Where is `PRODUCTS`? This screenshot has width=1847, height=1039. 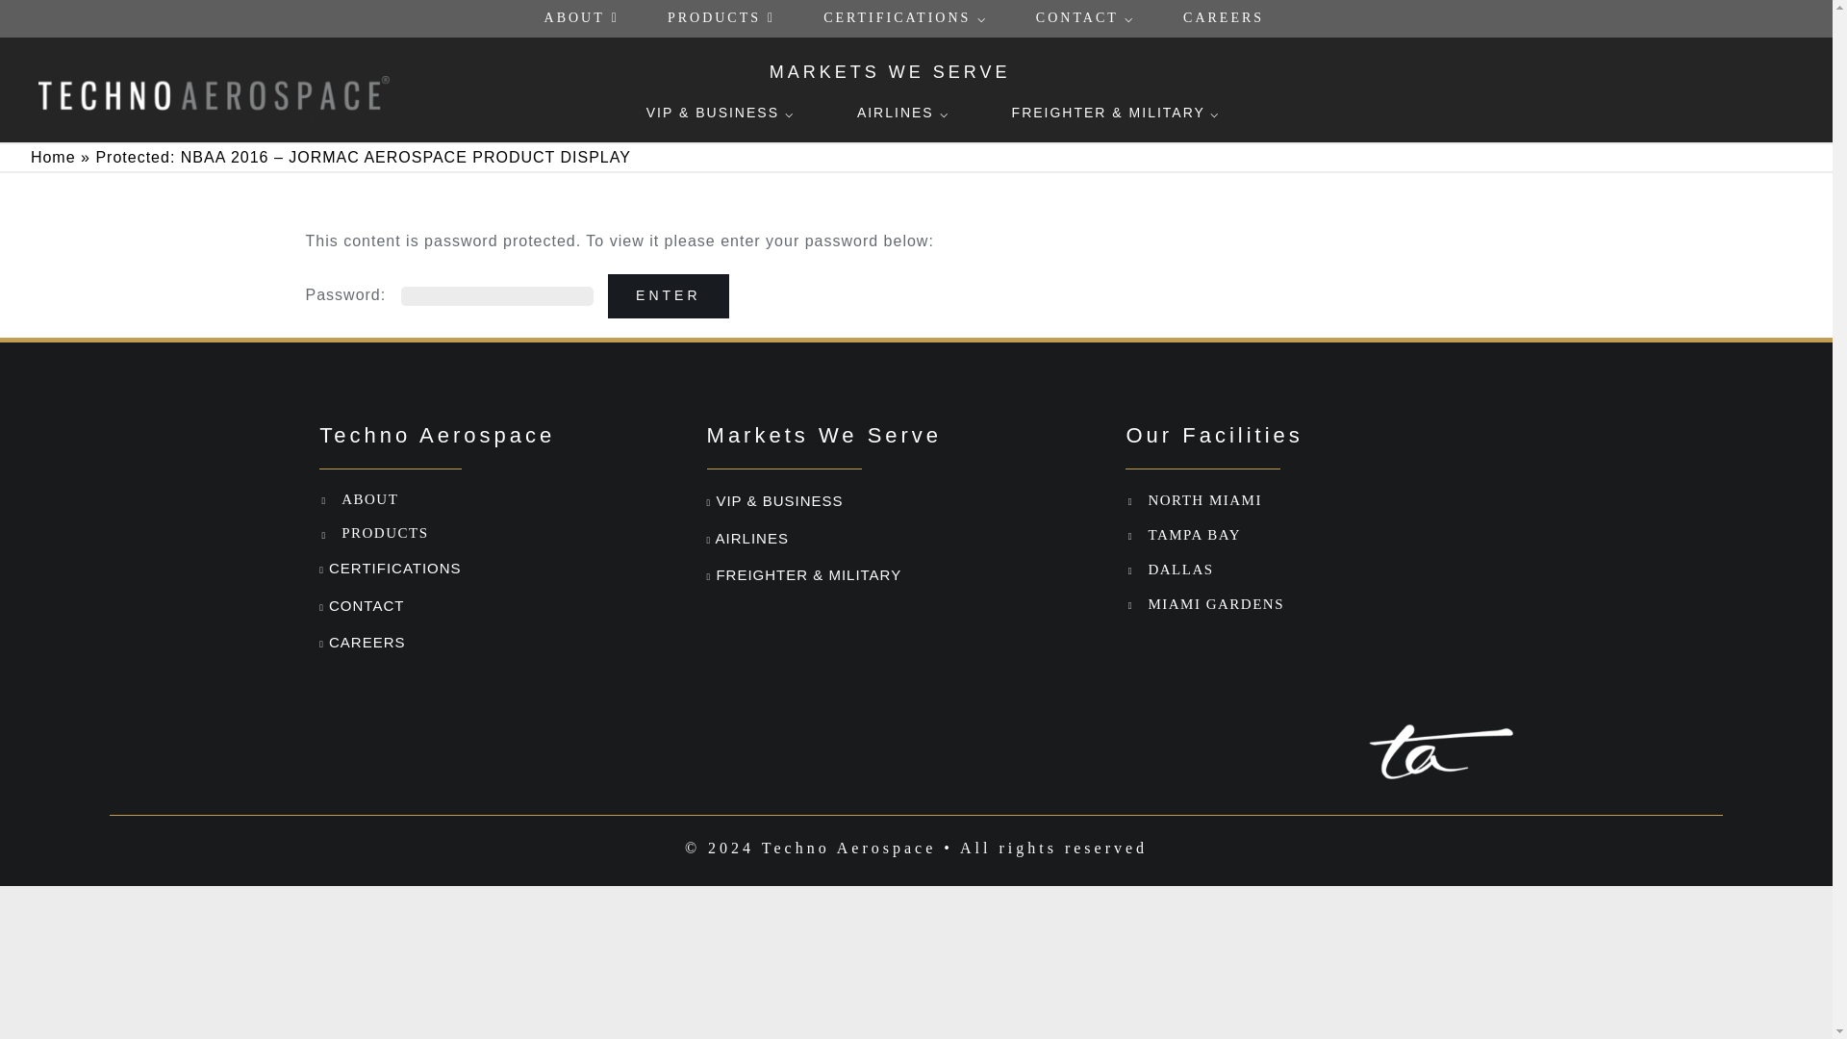 PRODUCTS is located at coordinates (721, 18).